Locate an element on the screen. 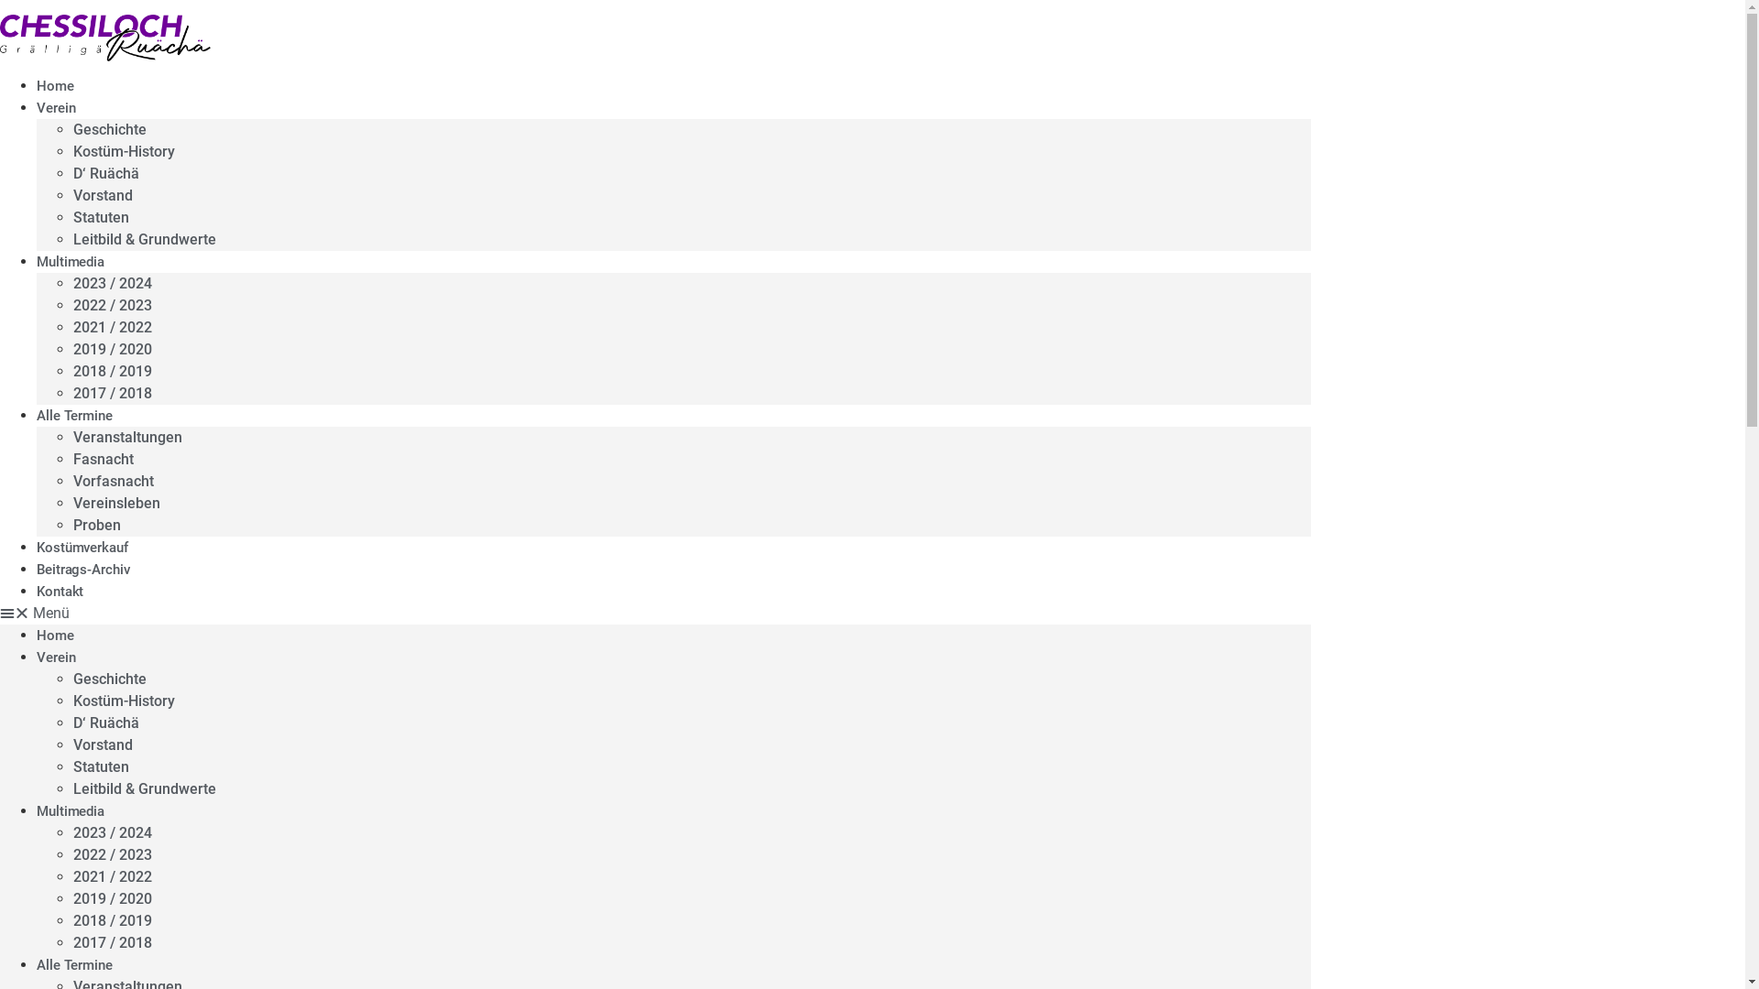 The width and height of the screenshot is (1759, 989). Beitrags-Archiv is located at coordinates (83, 570).